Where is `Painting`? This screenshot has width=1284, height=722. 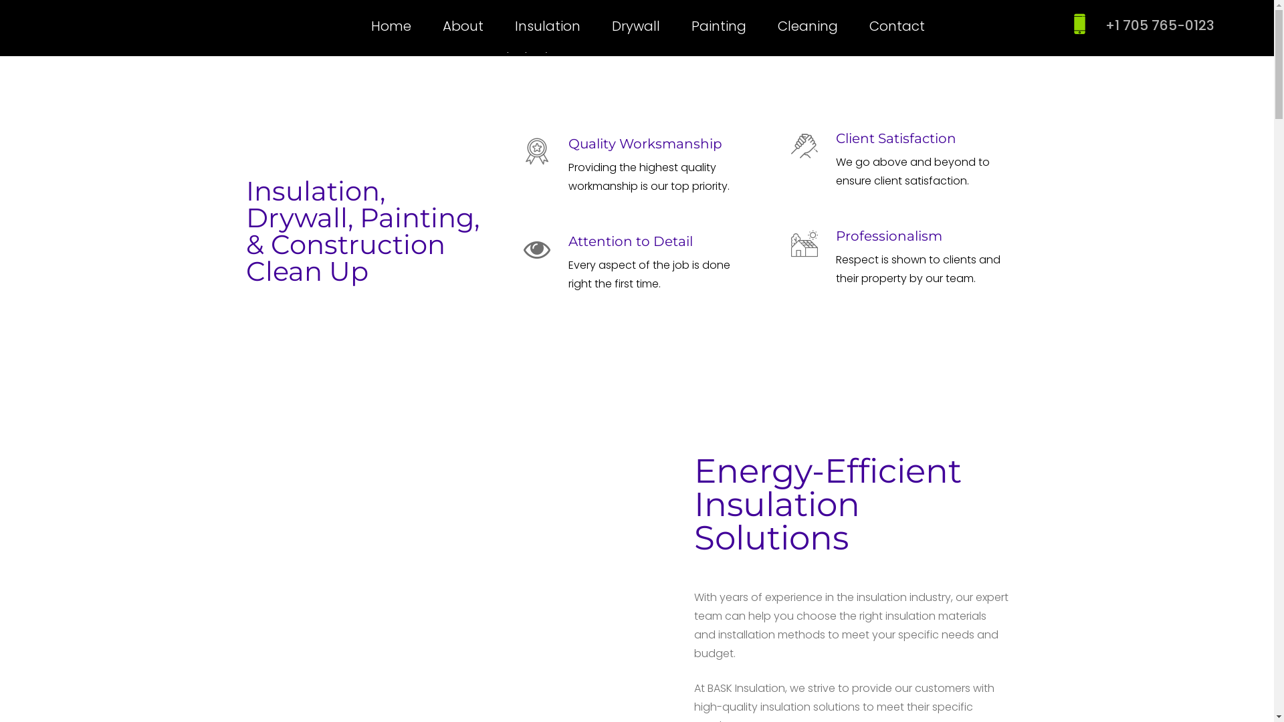
Painting is located at coordinates (719, 25).